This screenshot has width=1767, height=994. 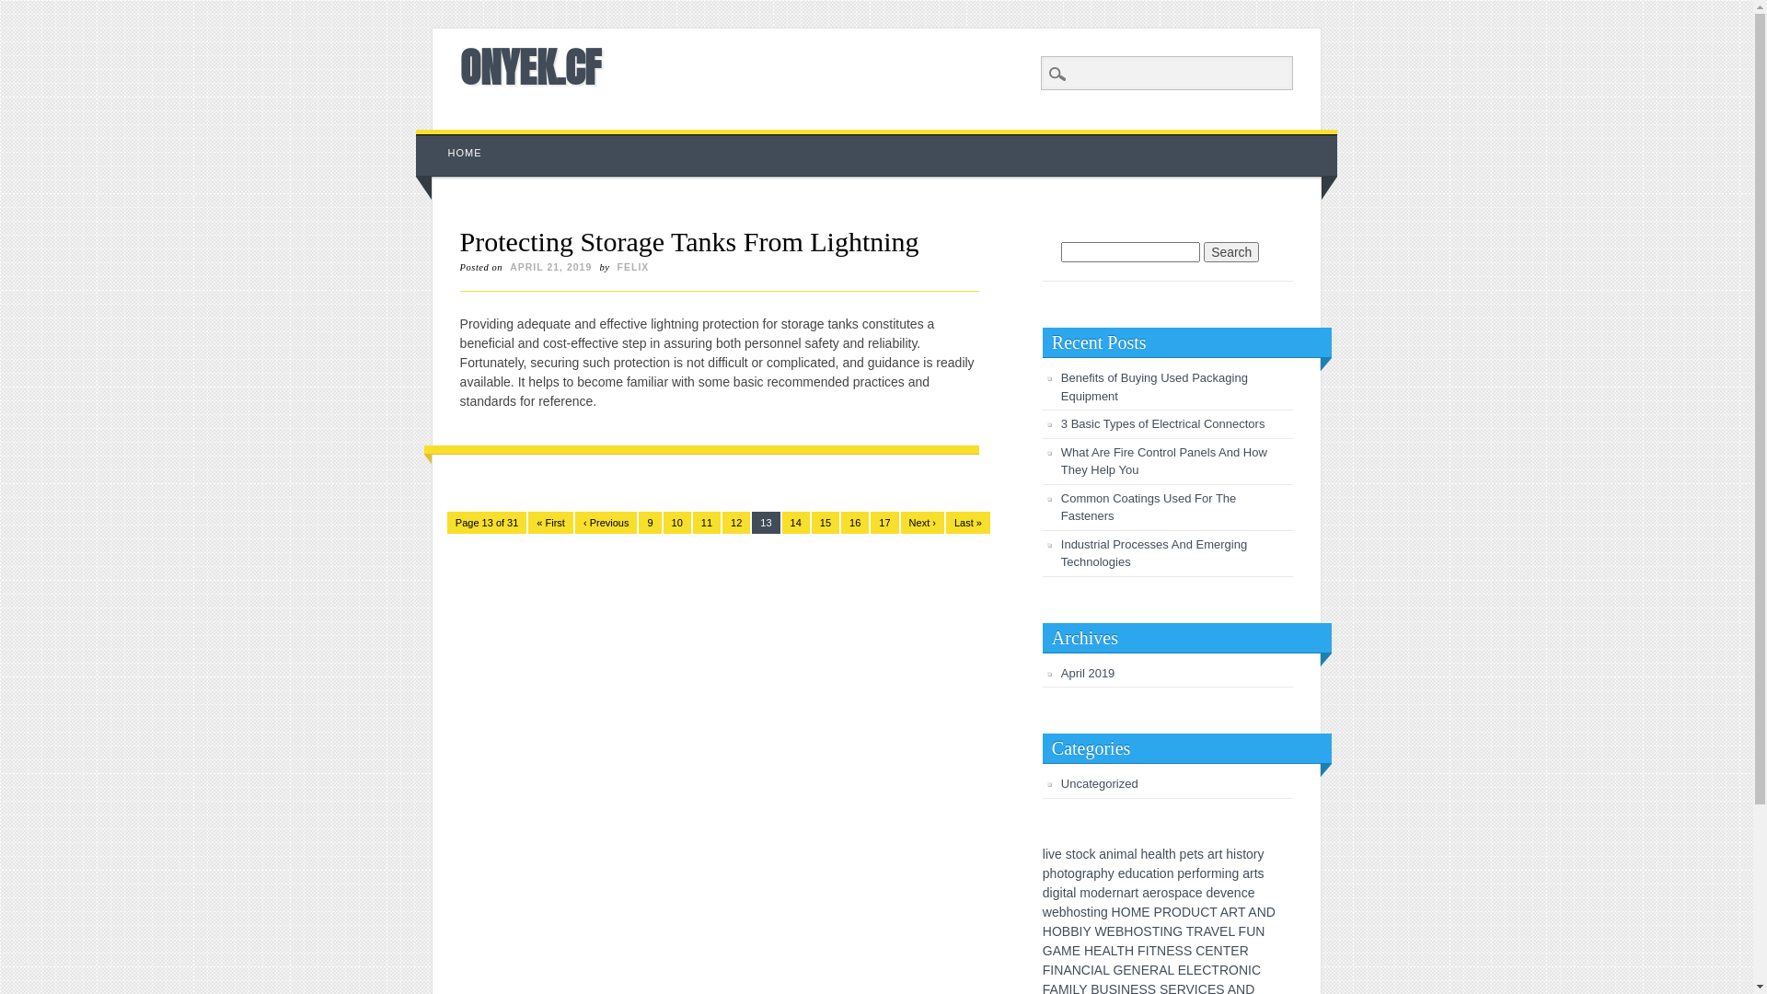 I want to click on N, so click(x=1058, y=970).